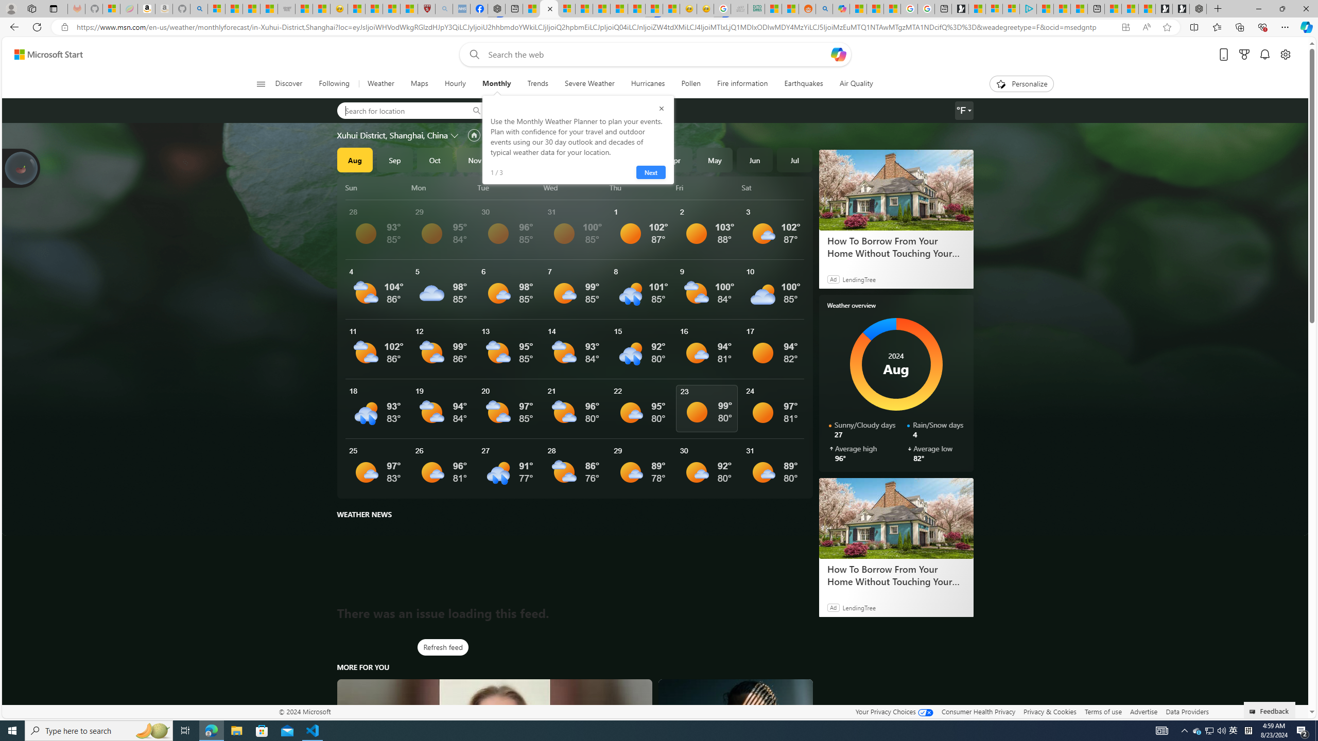  I want to click on Skip to content, so click(44, 55).